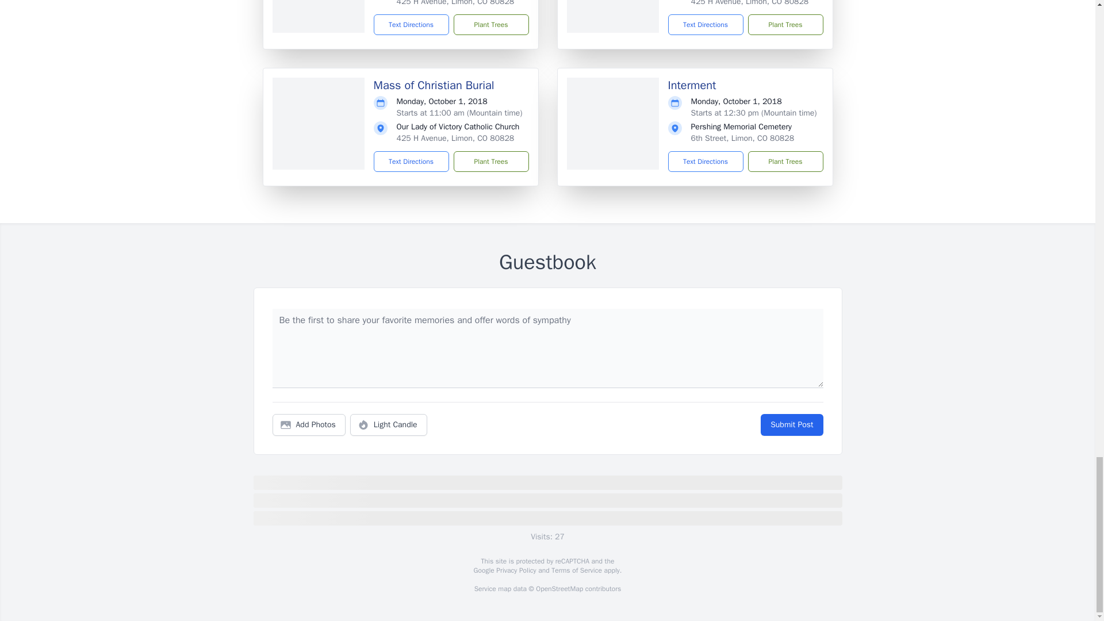  I want to click on 425 H Avenue, Limon, CO 80828, so click(455, 3).